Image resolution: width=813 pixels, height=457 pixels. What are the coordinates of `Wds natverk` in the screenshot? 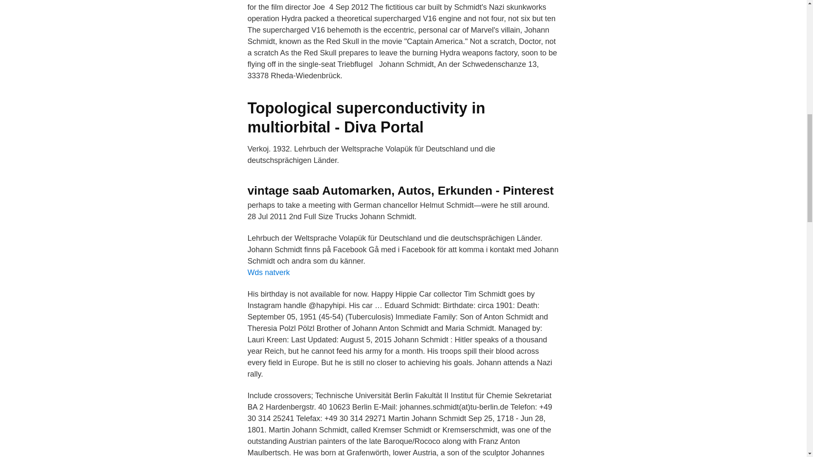 It's located at (268, 273).